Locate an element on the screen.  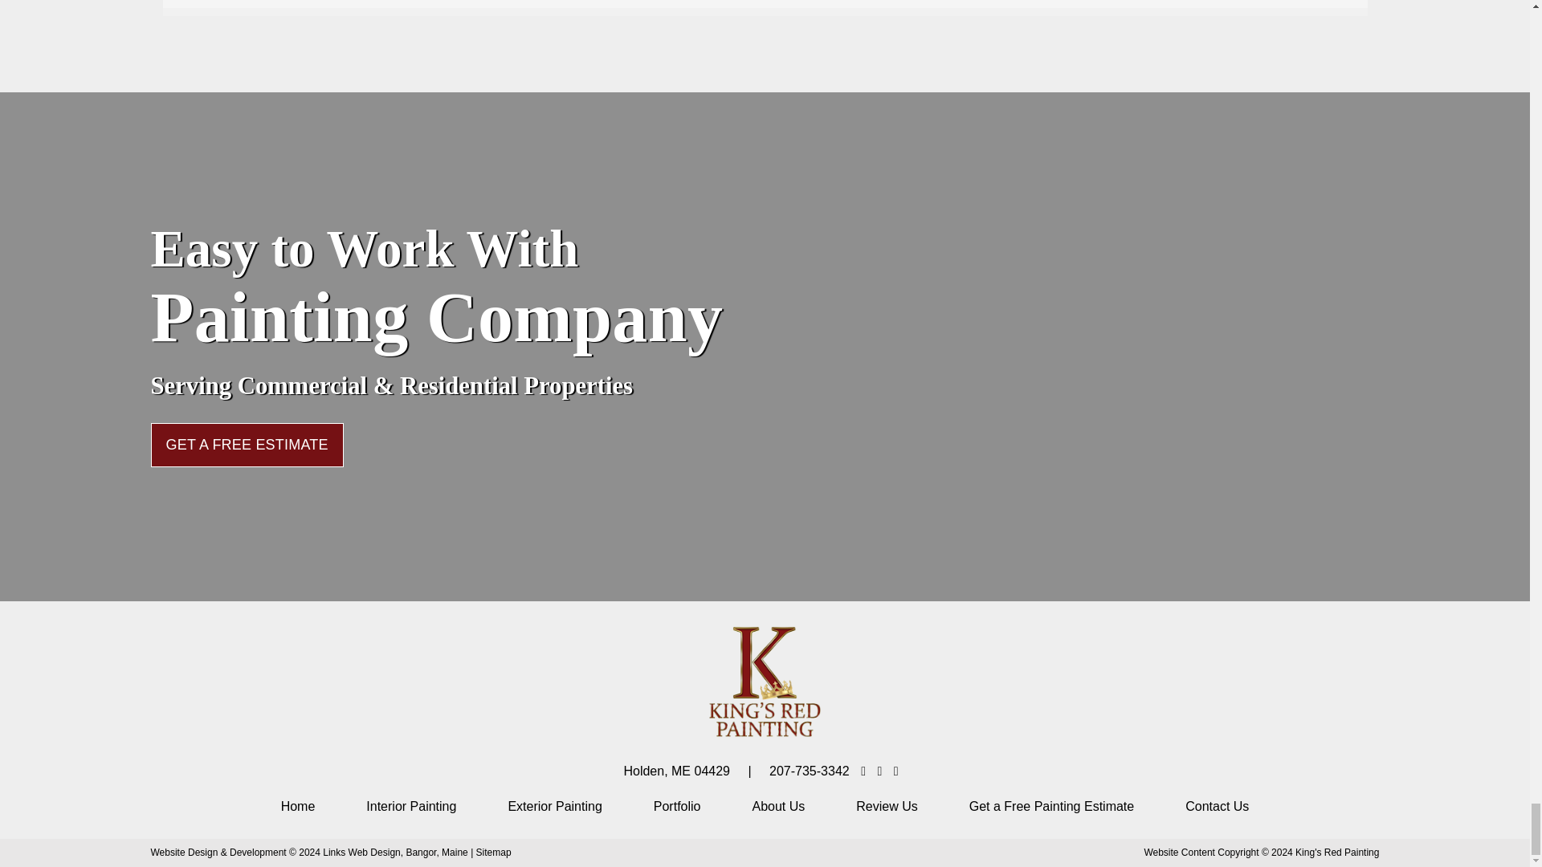
GET A FREE ESTIMATE is located at coordinates (247, 445).